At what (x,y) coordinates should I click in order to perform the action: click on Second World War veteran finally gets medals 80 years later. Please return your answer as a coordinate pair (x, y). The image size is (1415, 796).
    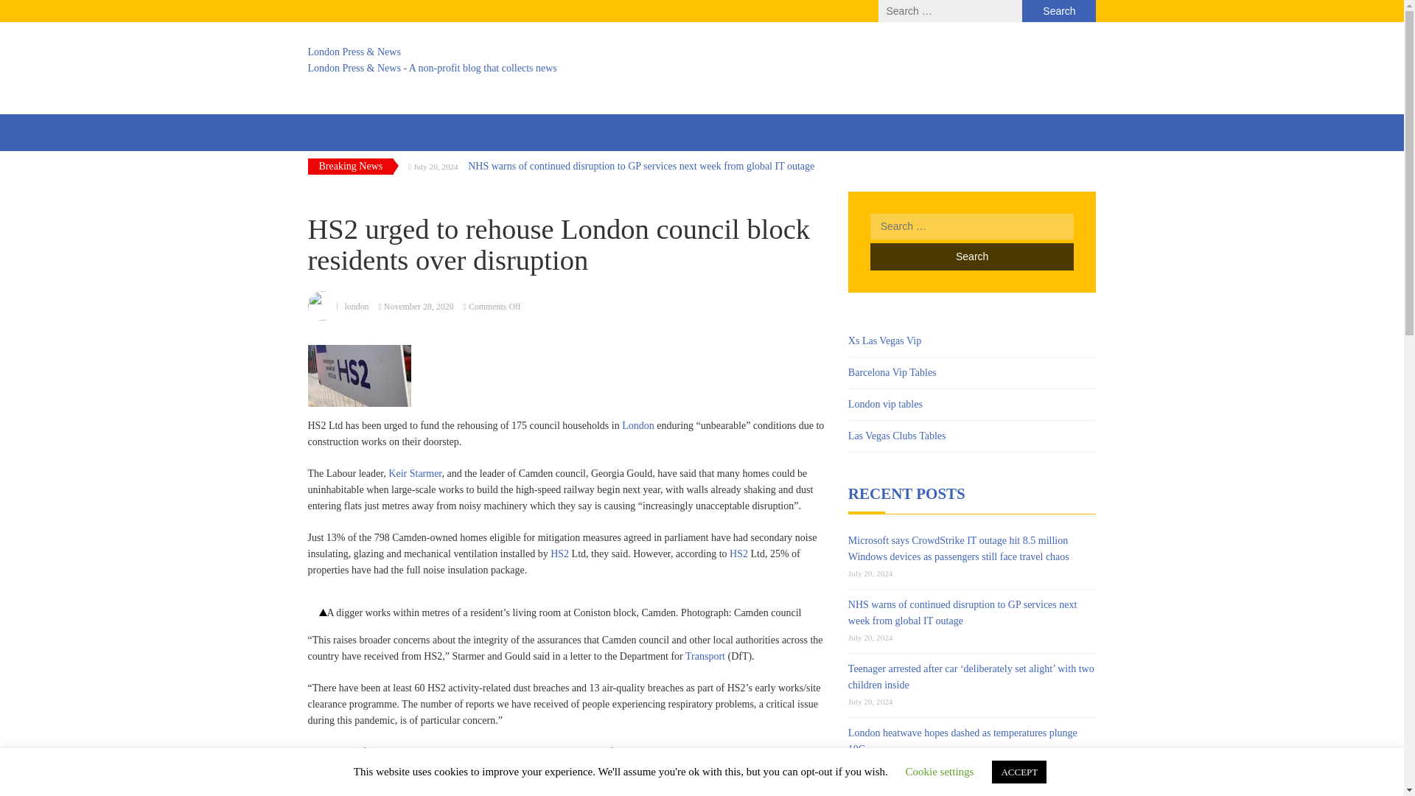
    Looking at the image, I should click on (962, 793).